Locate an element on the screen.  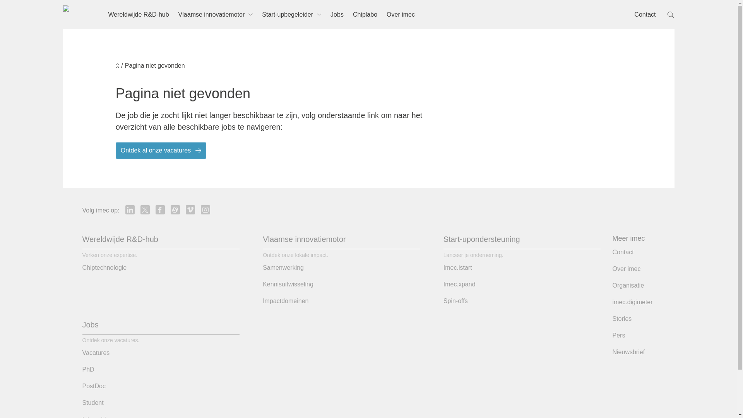
Internships is located at coordinates (97, 416).